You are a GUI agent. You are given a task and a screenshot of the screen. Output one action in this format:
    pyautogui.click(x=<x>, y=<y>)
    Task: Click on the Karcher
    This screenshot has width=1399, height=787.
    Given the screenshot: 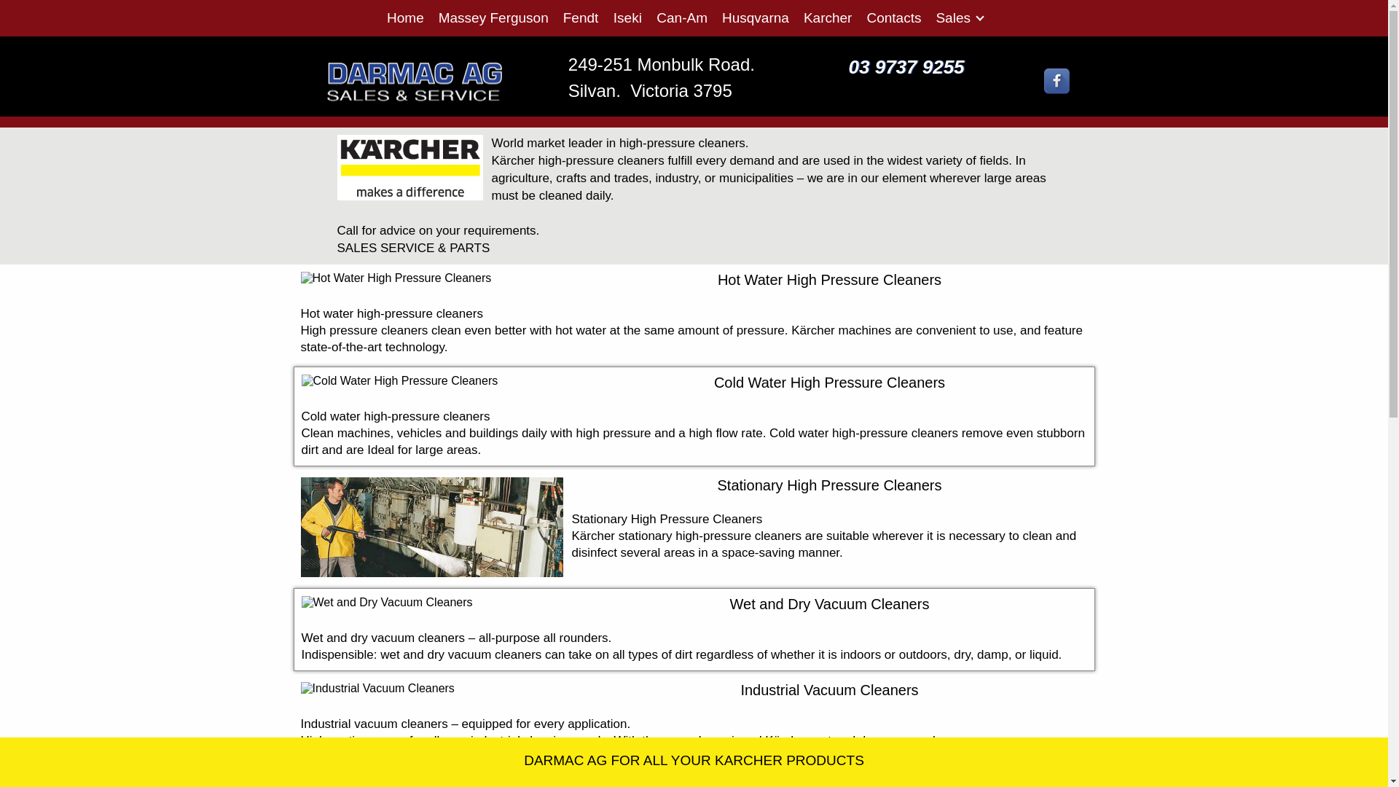 What is the action you would take?
    pyautogui.click(x=828, y=18)
    